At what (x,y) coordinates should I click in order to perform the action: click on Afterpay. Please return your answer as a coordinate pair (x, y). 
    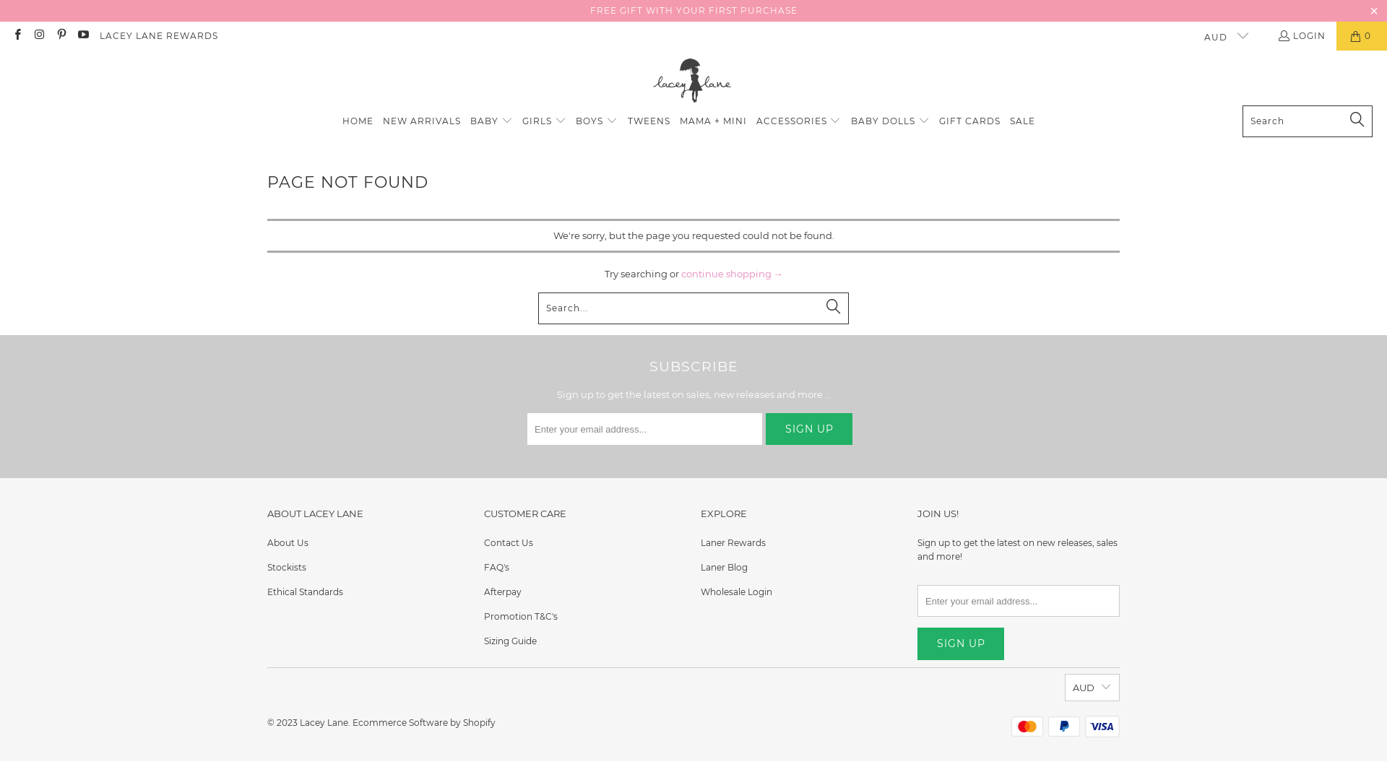
    Looking at the image, I should click on (503, 592).